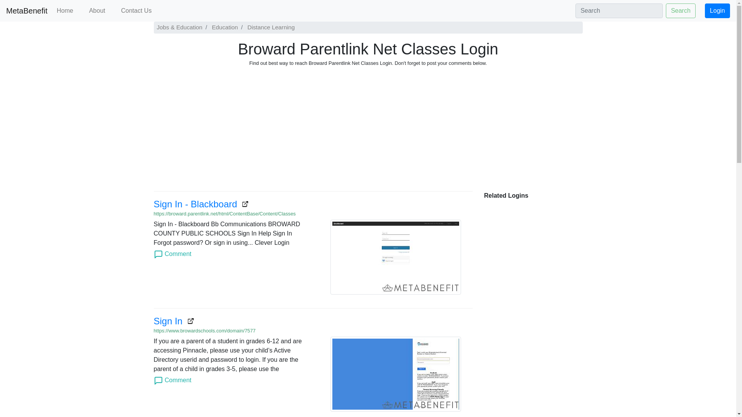 This screenshot has height=417, width=742. Describe the element at coordinates (174, 320) in the screenshot. I see `Sign In` at that location.